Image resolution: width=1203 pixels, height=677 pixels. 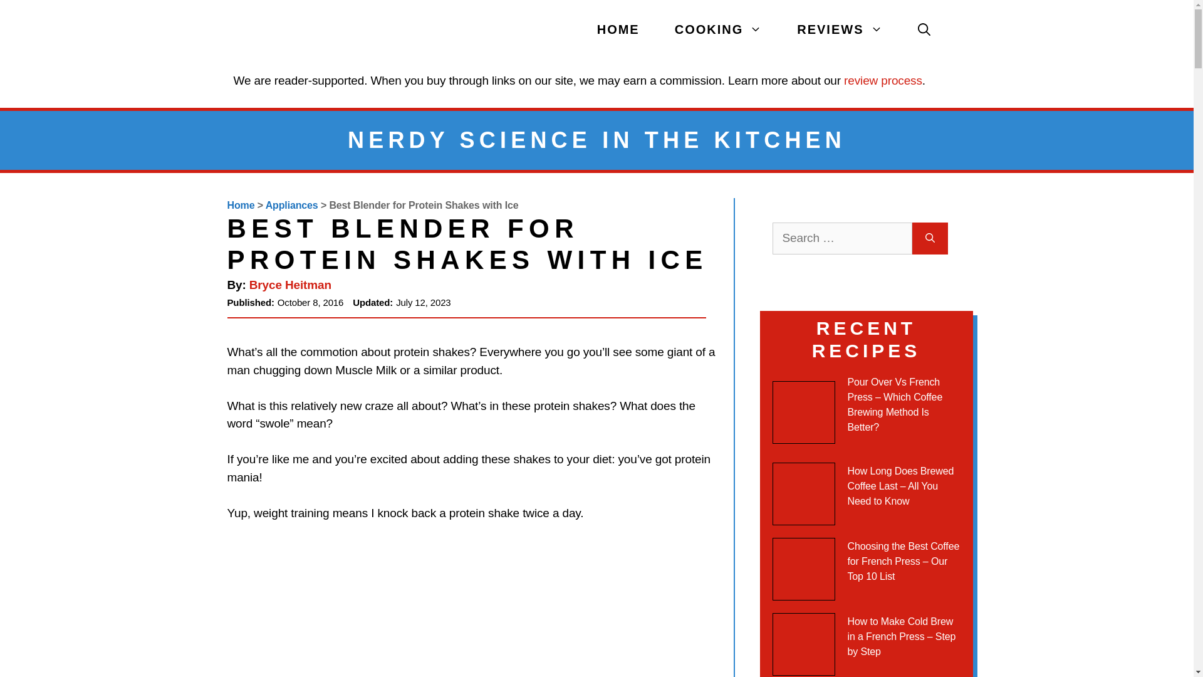 I want to click on REVIEWS, so click(x=840, y=30).